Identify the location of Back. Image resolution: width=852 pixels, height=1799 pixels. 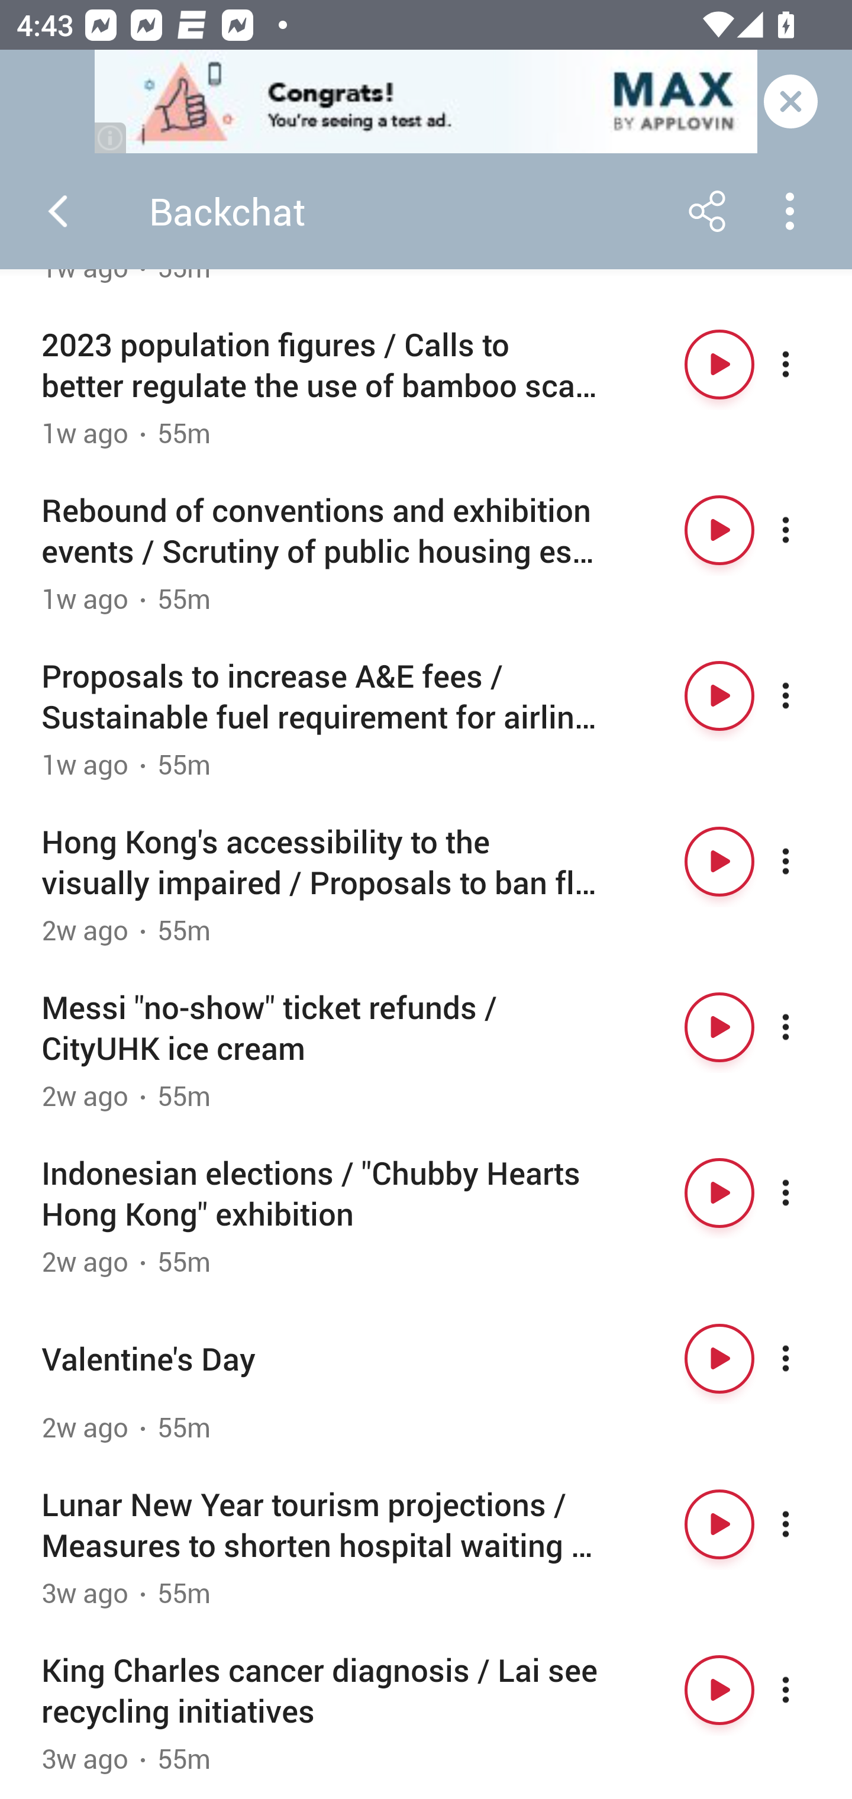
(58, 211).